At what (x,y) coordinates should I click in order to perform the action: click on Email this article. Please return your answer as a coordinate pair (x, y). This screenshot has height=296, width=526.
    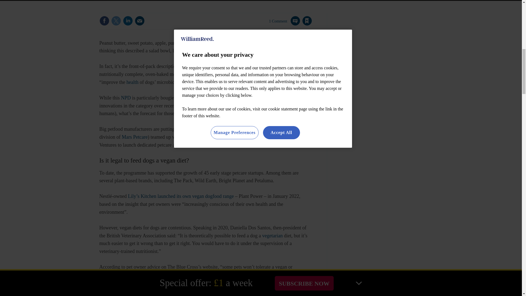
    Looking at the image, I should click on (140, 21).